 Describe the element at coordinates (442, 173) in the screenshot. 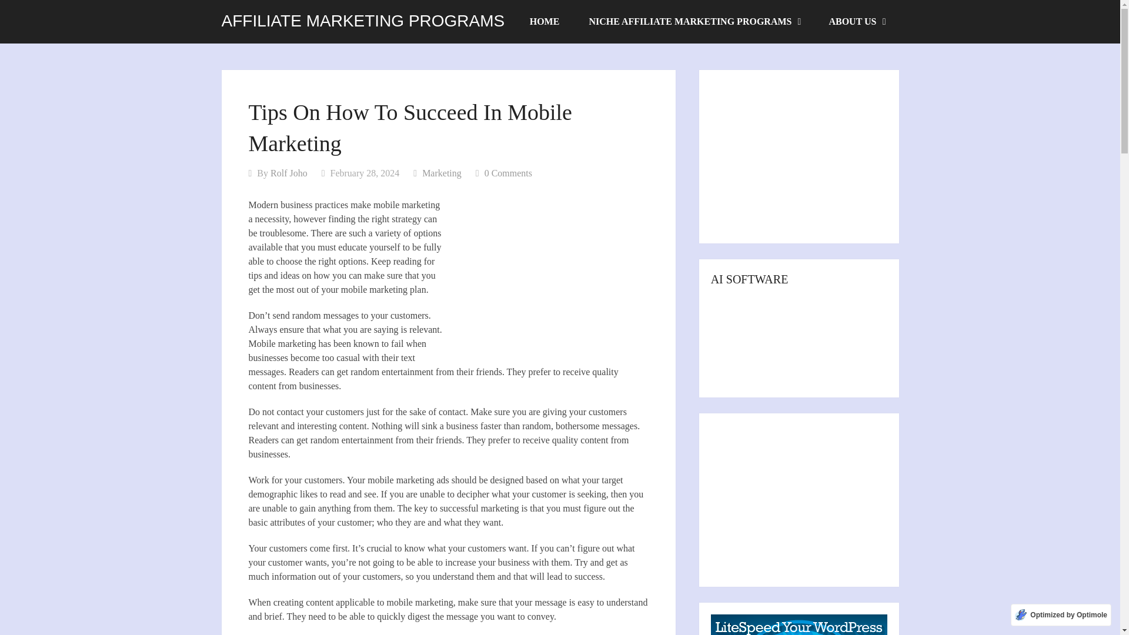

I see `Marketing` at that location.